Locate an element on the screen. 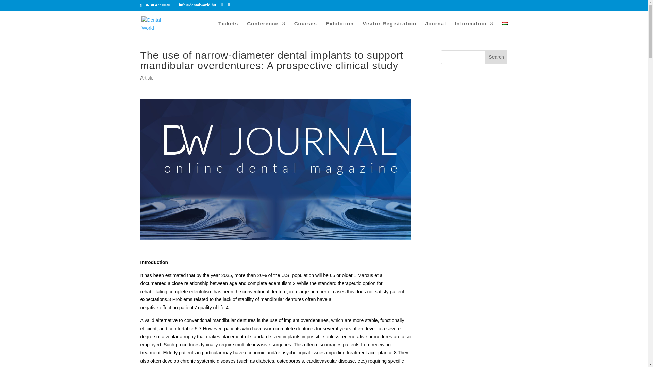 This screenshot has width=653, height=367. Article is located at coordinates (147, 77).